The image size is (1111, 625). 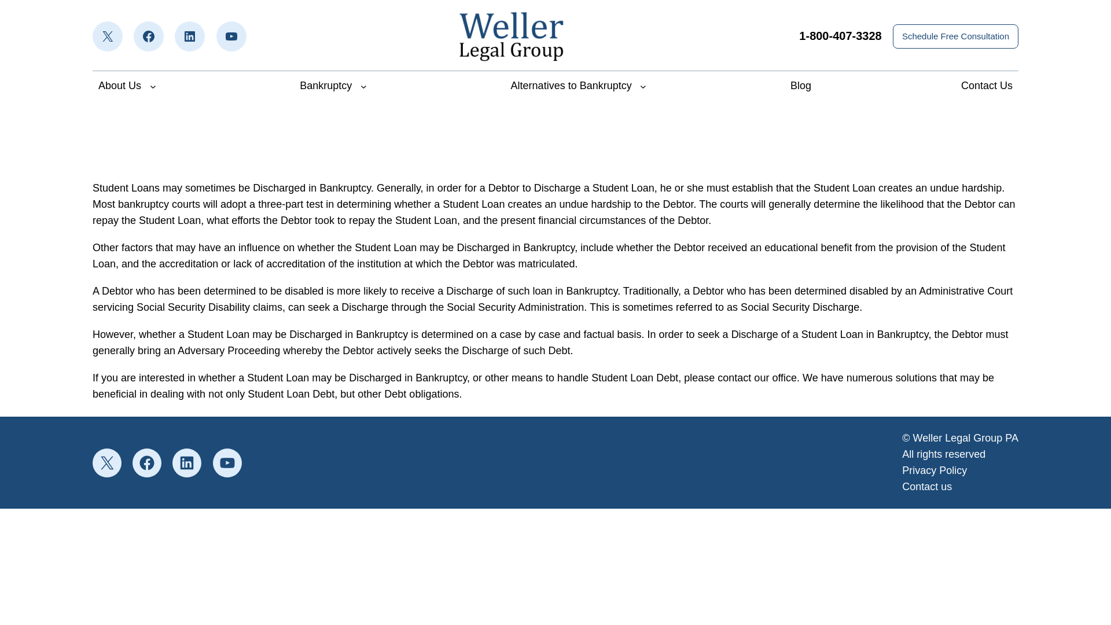 I want to click on YouTube, so click(x=231, y=36).